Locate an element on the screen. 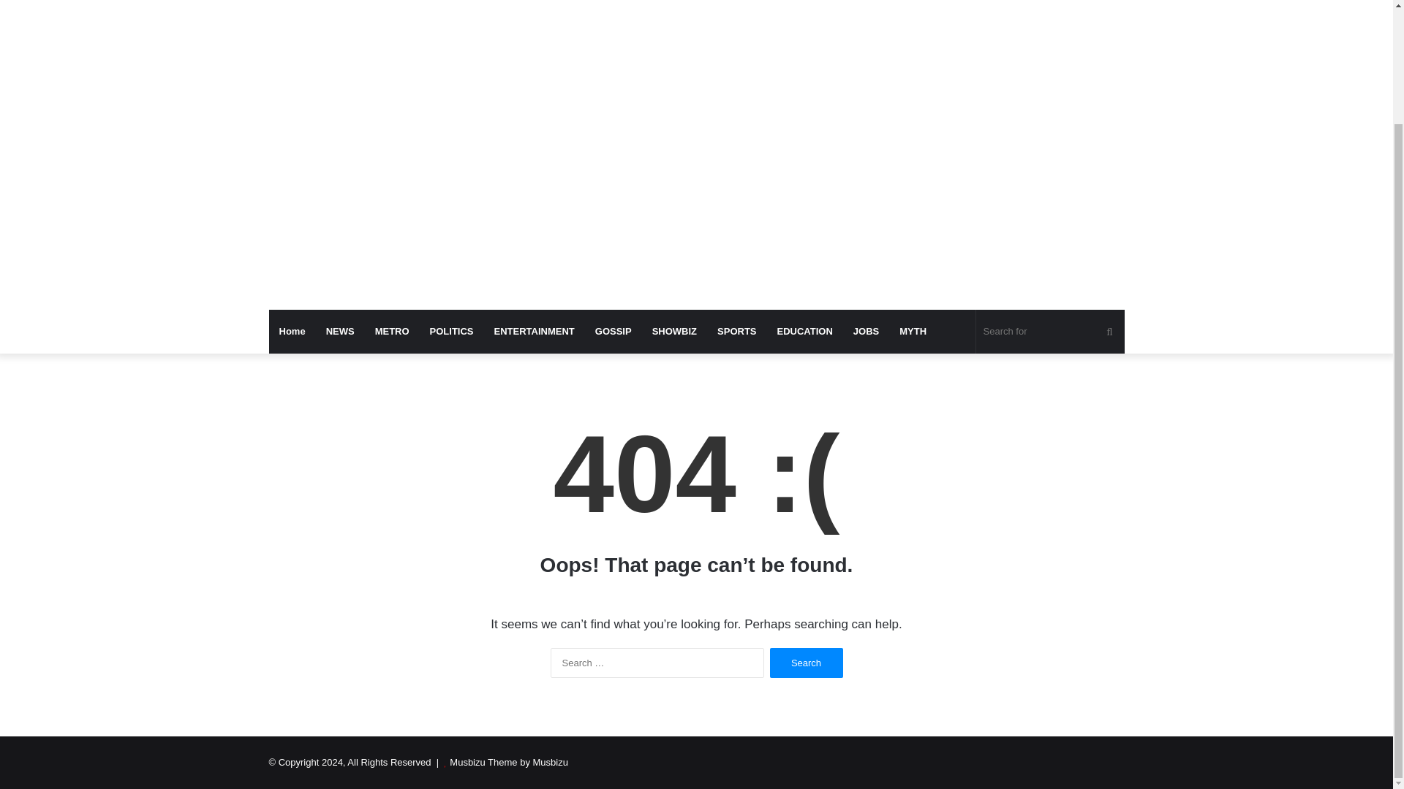 The width and height of the screenshot is (1404, 789). SHOWBIZ is located at coordinates (674, 332).